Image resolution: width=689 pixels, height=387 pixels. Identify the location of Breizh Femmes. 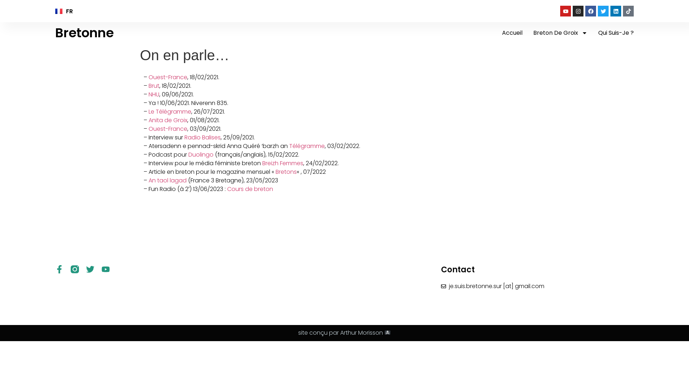
(283, 163).